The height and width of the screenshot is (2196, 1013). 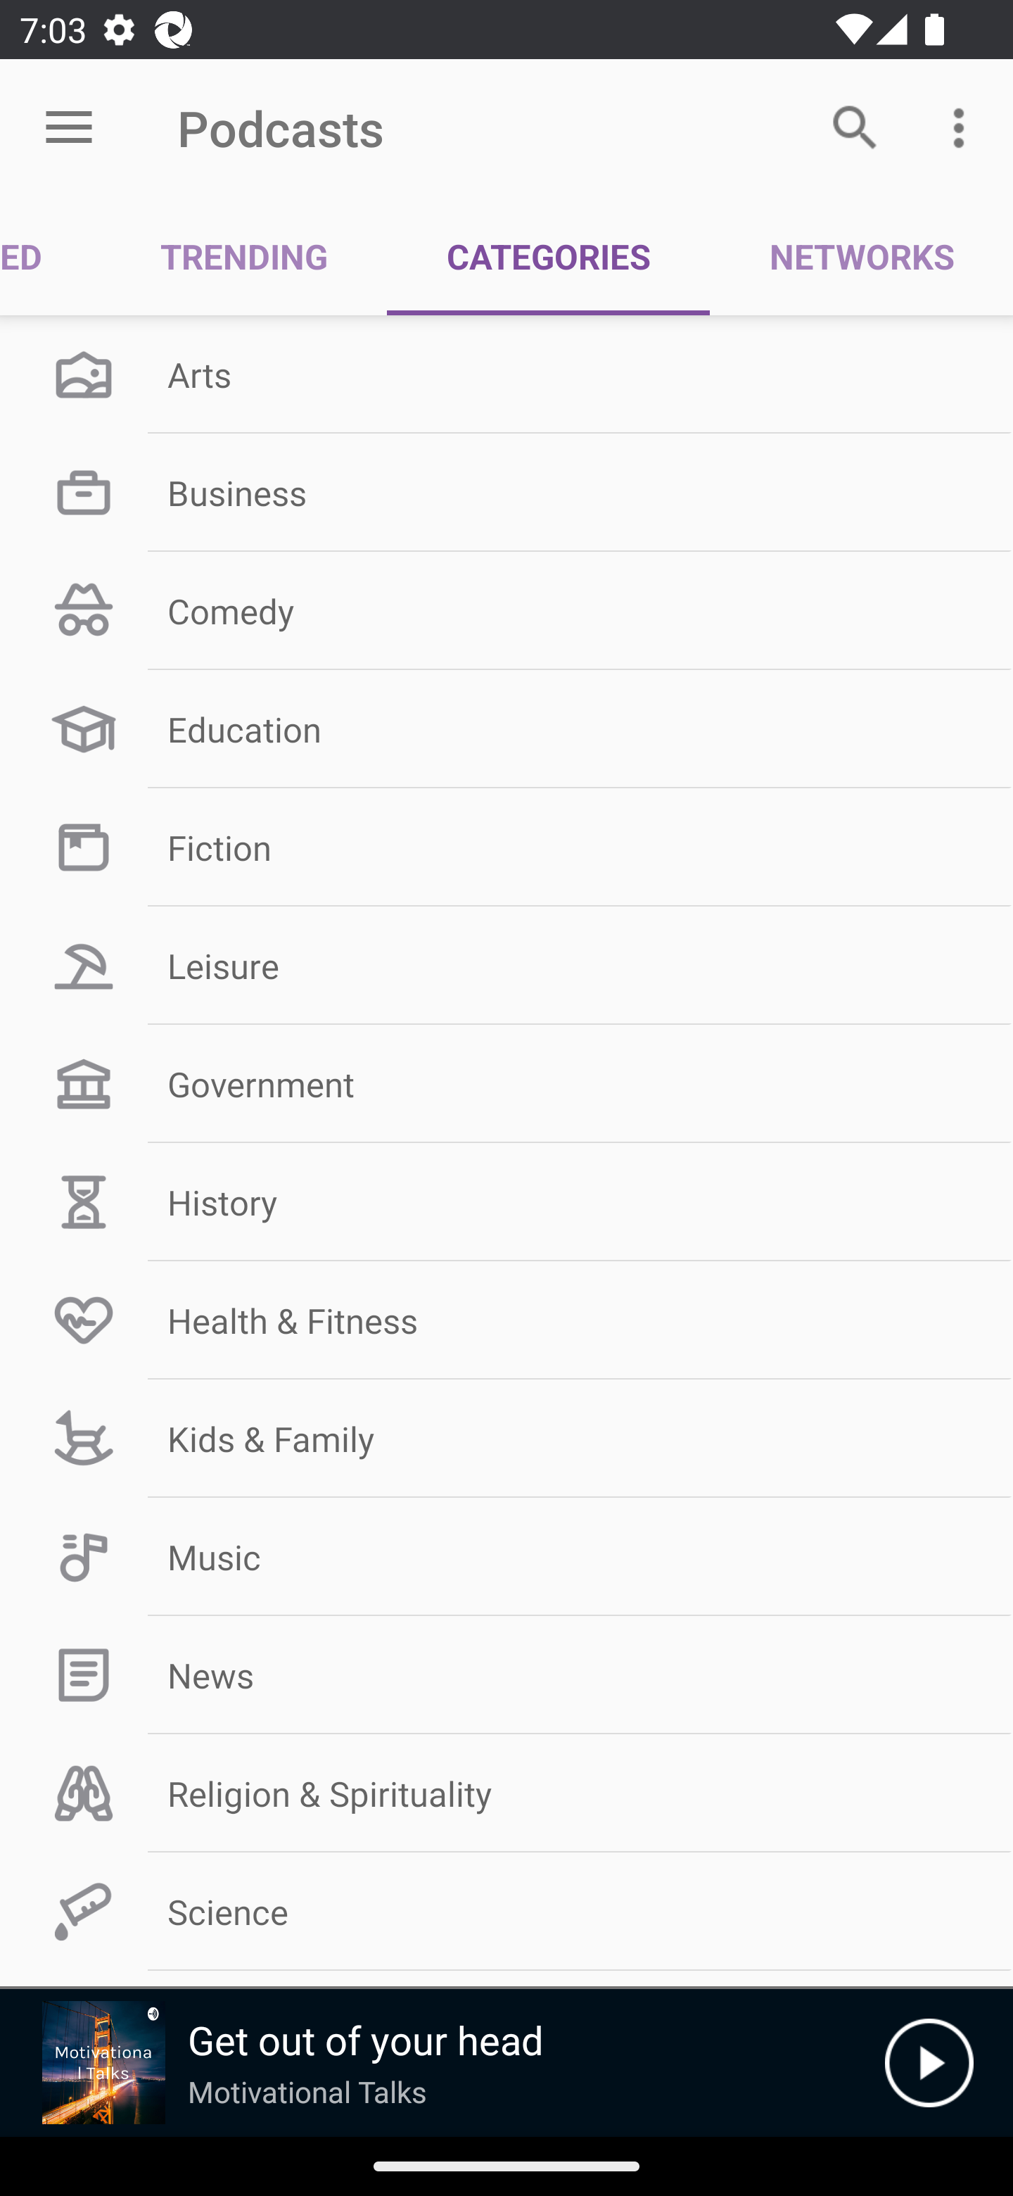 What do you see at coordinates (507, 610) in the screenshot?
I see `Comedy` at bounding box center [507, 610].